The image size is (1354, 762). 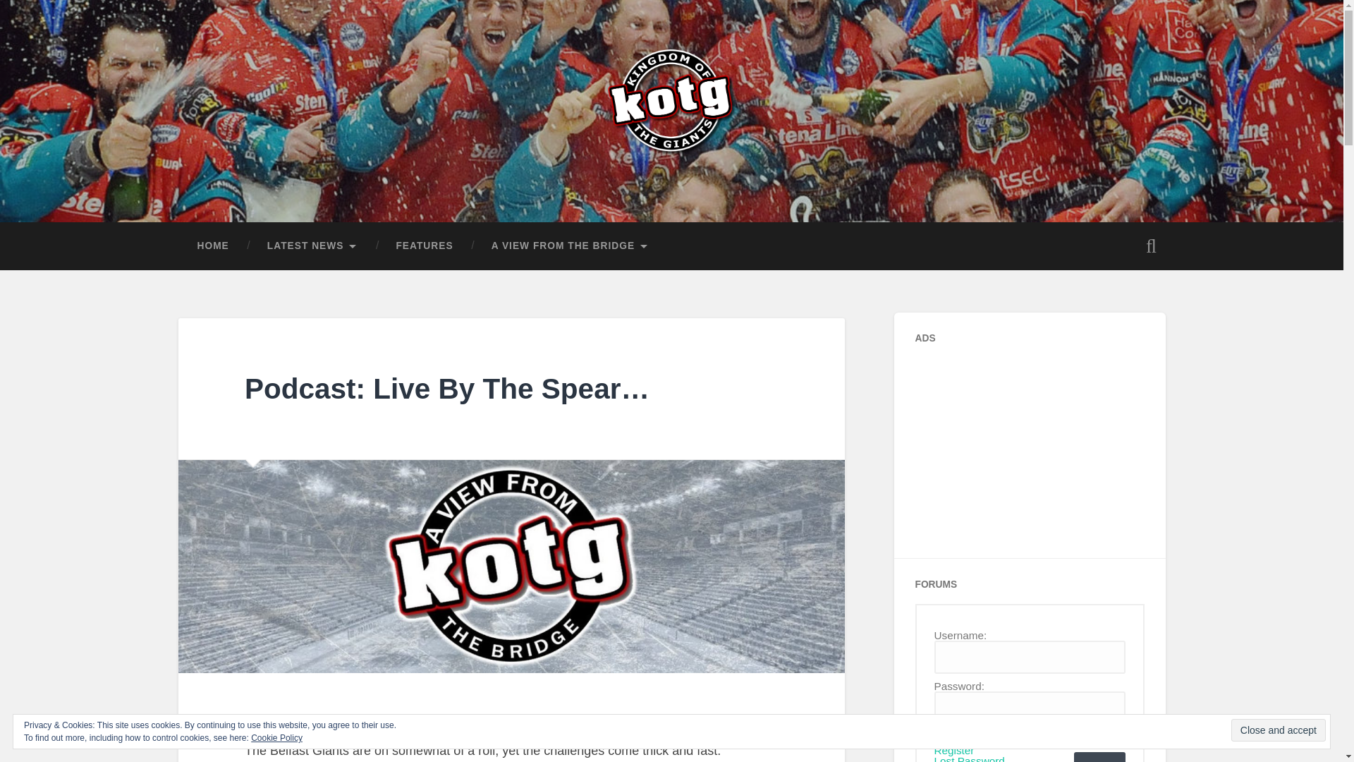 What do you see at coordinates (941, 738) in the screenshot?
I see `forever` at bounding box center [941, 738].